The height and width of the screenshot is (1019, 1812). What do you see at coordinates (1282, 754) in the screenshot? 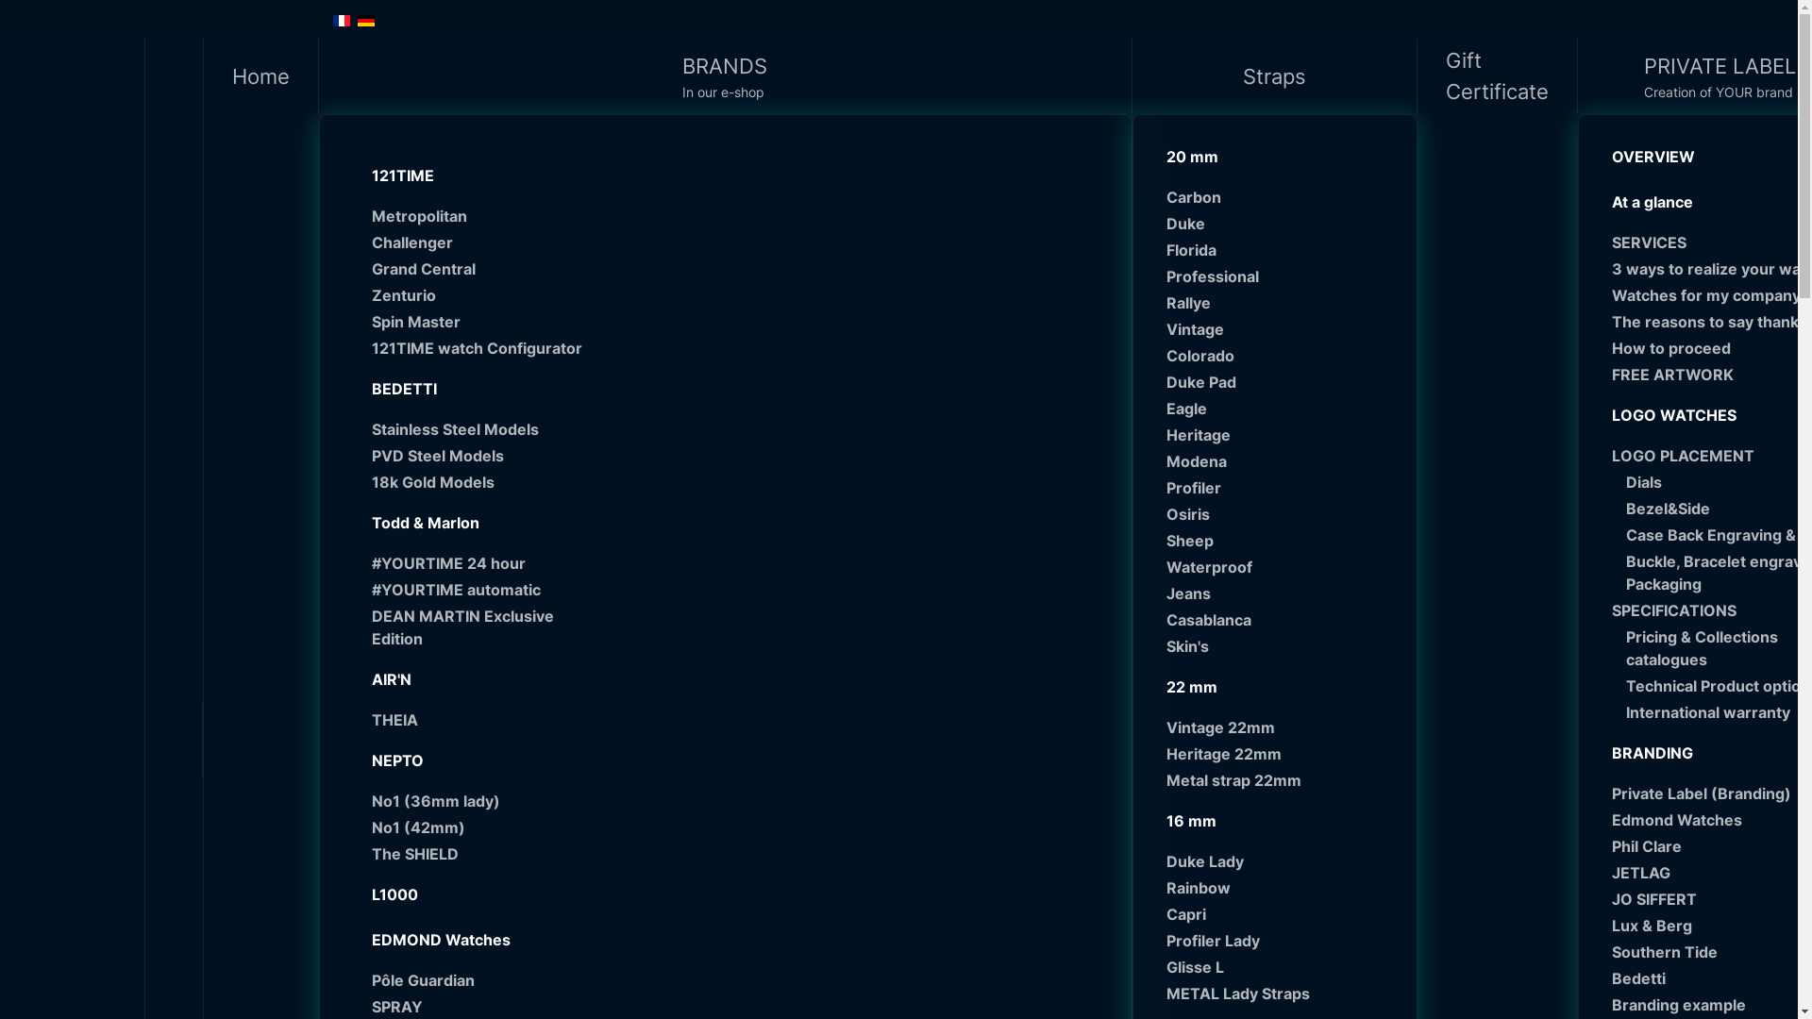
I see `Heritage 22mm` at bounding box center [1282, 754].